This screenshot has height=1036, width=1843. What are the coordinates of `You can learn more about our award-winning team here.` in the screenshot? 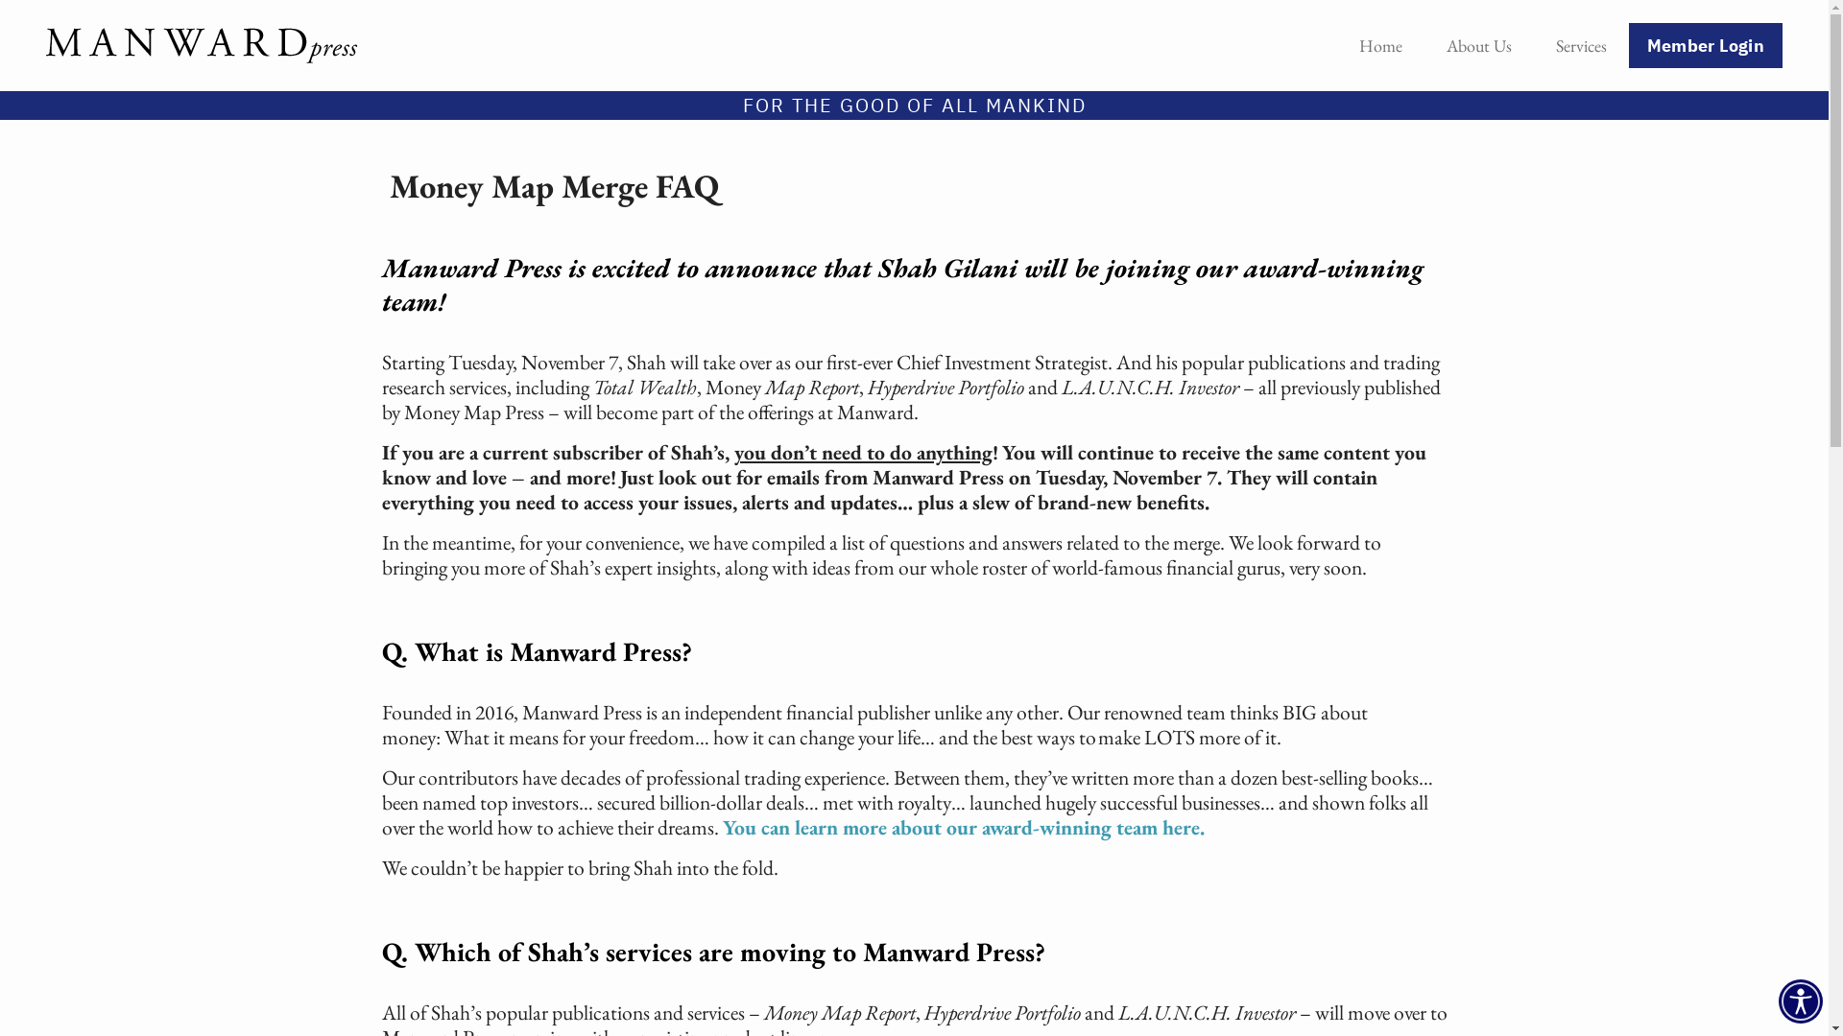 It's located at (963, 827).